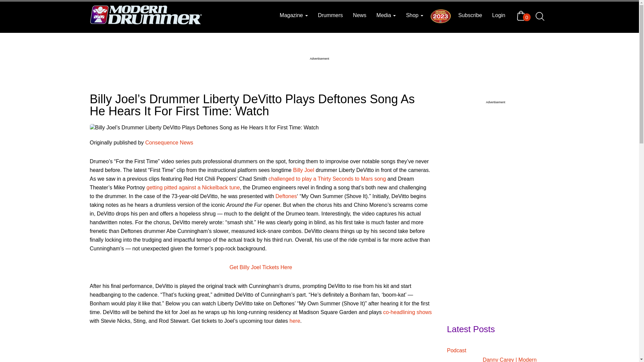  I want to click on Shop, so click(414, 15).